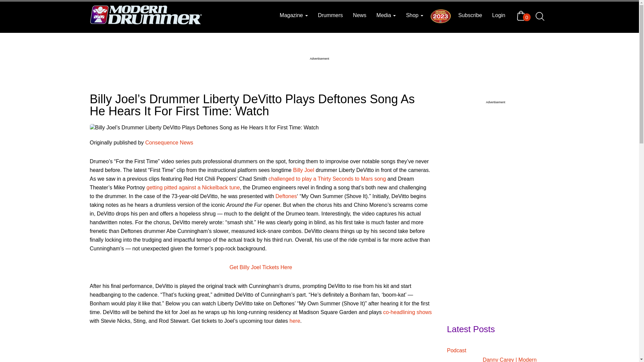  I want to click on Shop, so click(414, 15).